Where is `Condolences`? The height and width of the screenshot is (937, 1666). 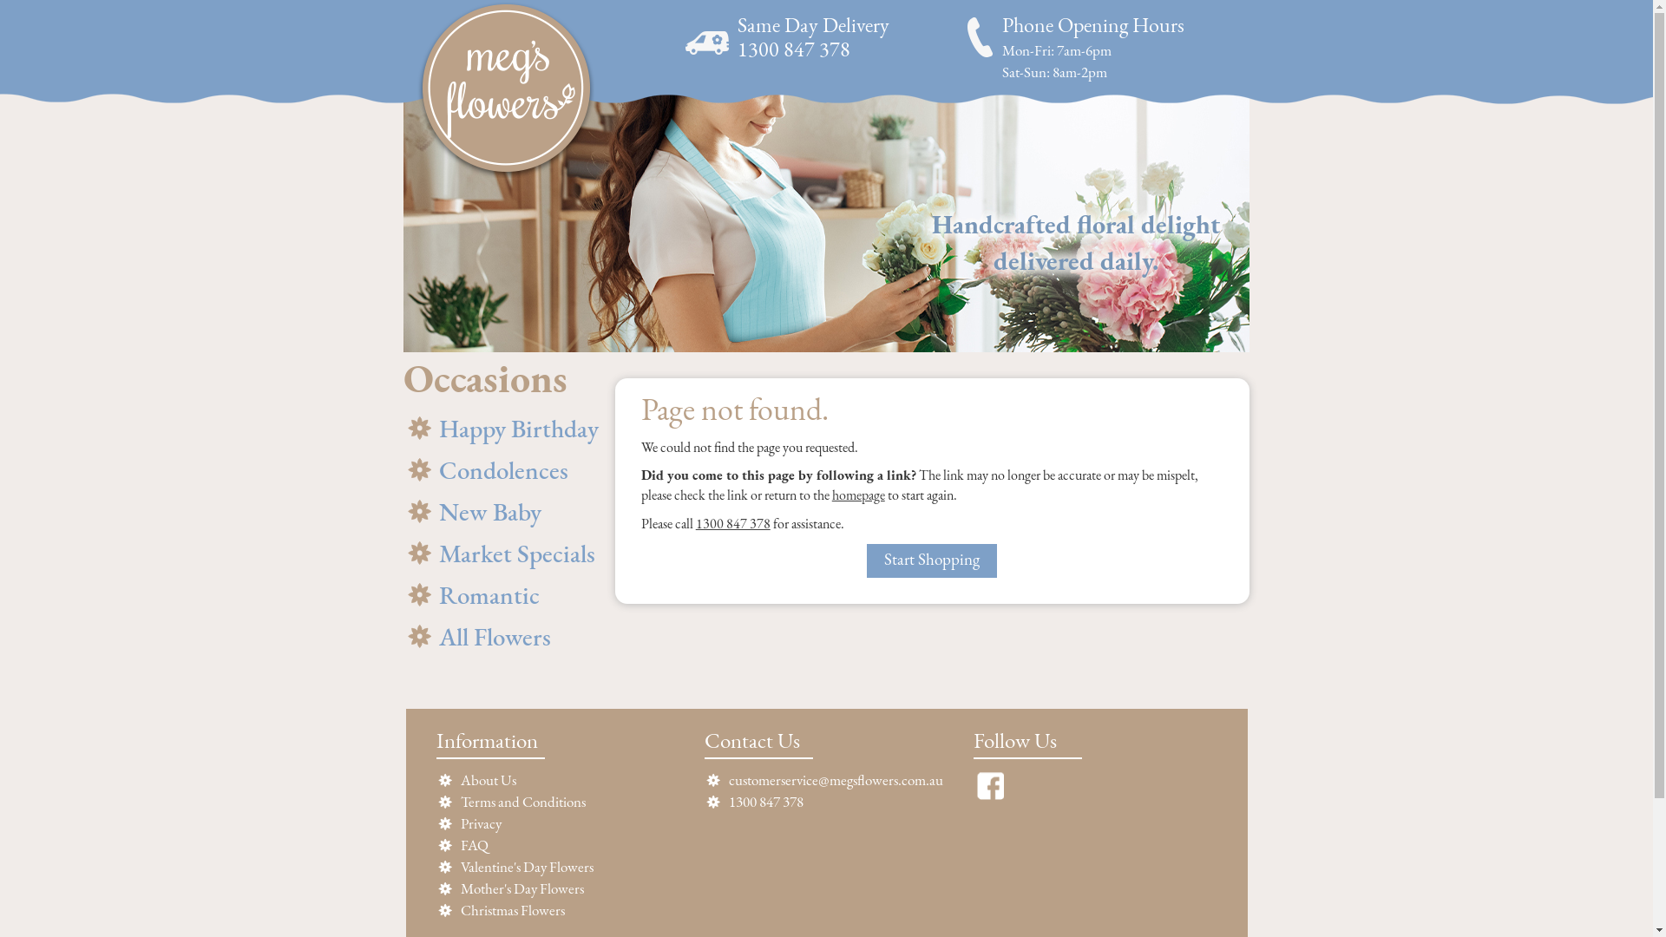
Condolences is located at coordinates (503, 470).